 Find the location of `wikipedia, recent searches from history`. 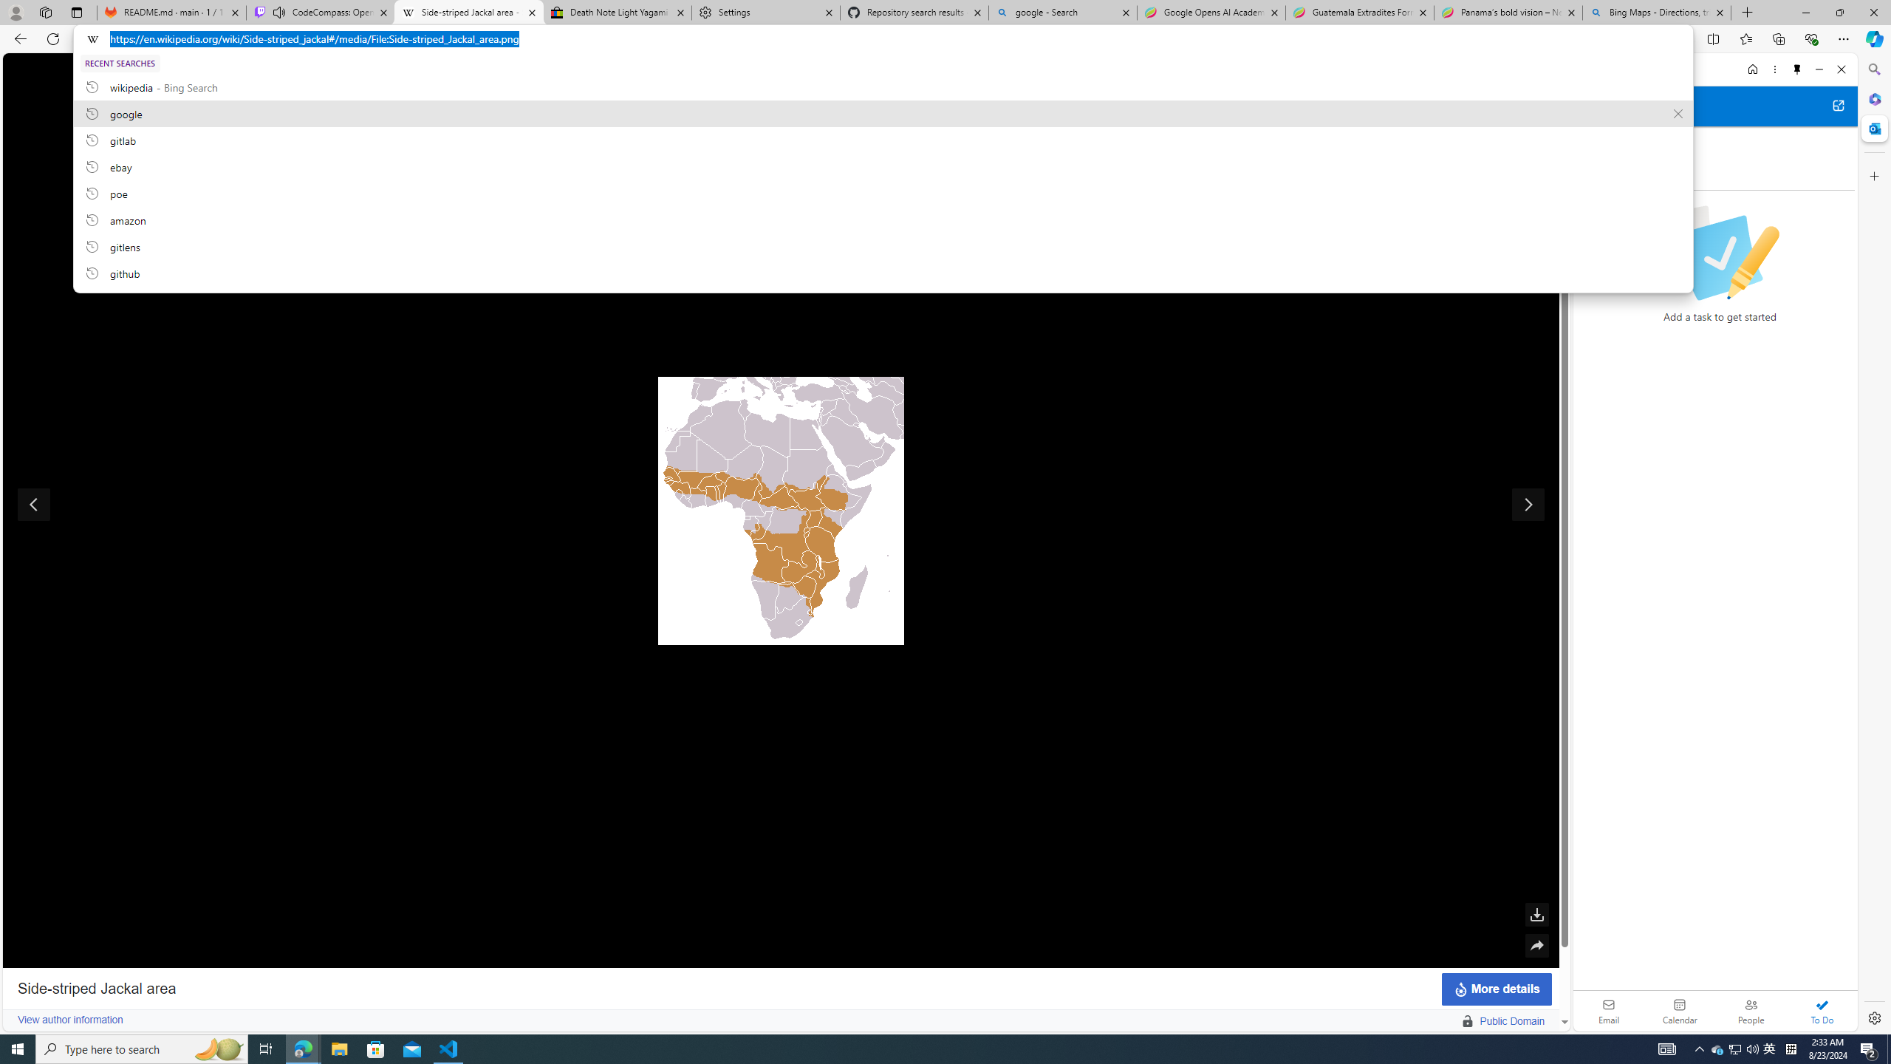

wikipedia, recent searches from history is located at coordinates (883, 86).